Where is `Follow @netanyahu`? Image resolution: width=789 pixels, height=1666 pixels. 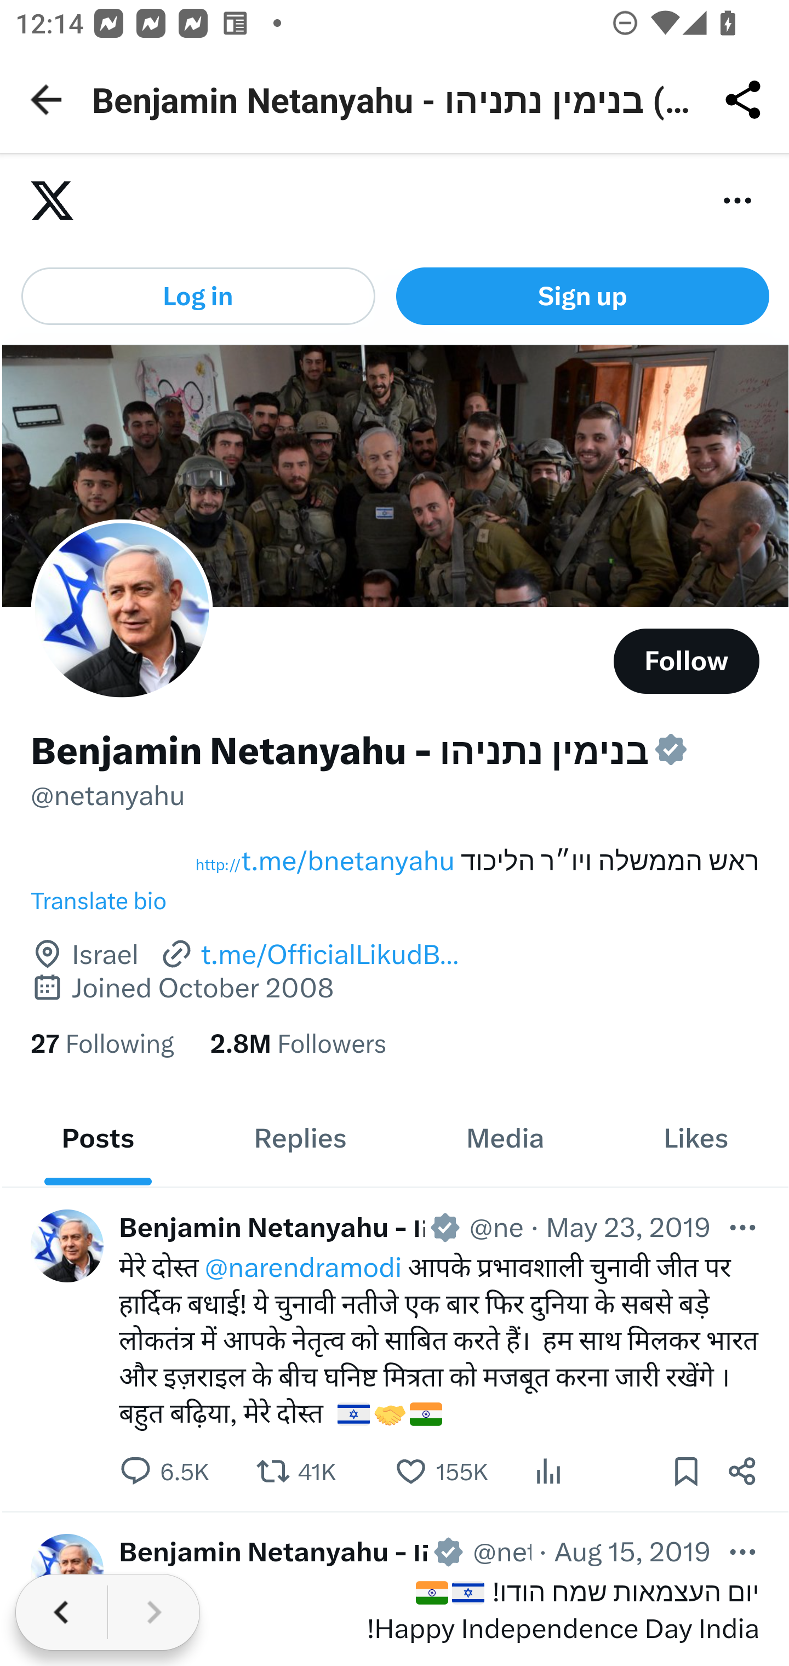
Follow @netanyahu is located at coordinates (687, 660).